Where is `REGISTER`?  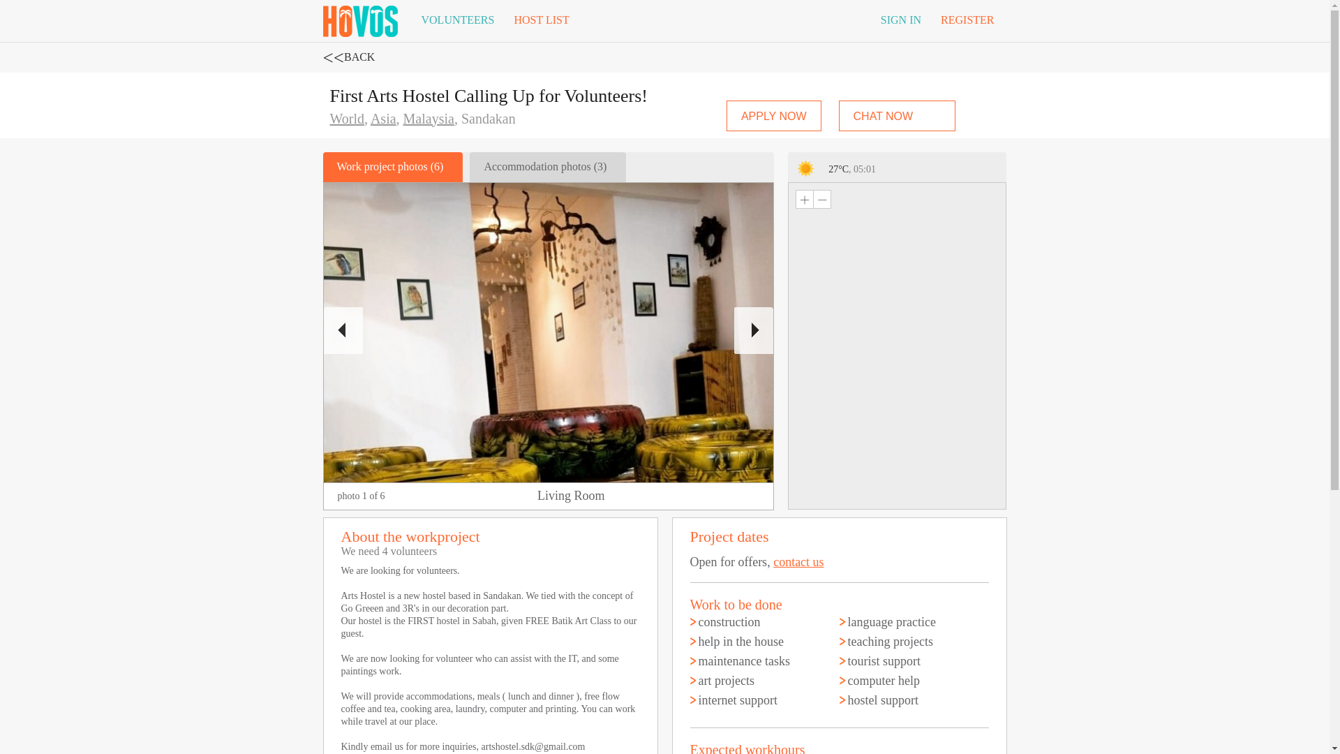 REGISTER is located at coordinates (967, 20).